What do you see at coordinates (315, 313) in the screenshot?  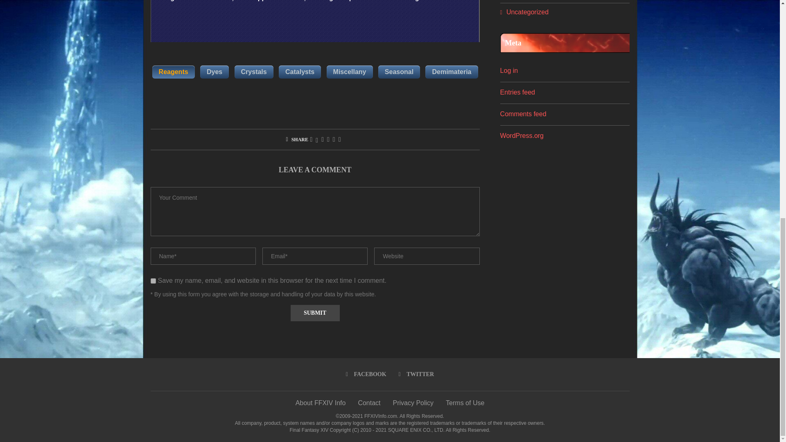 I see `Submit` at bounding box center [315, 313].